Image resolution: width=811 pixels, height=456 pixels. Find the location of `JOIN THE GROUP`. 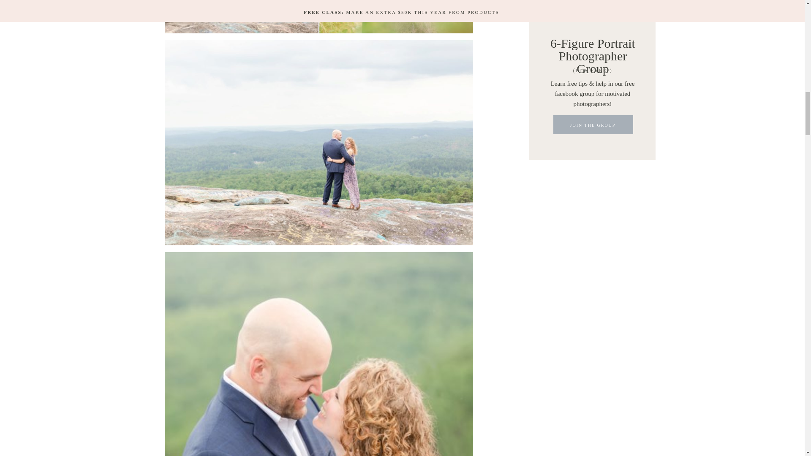

JOIN THE GROUP is located at coordinates (593, 127).